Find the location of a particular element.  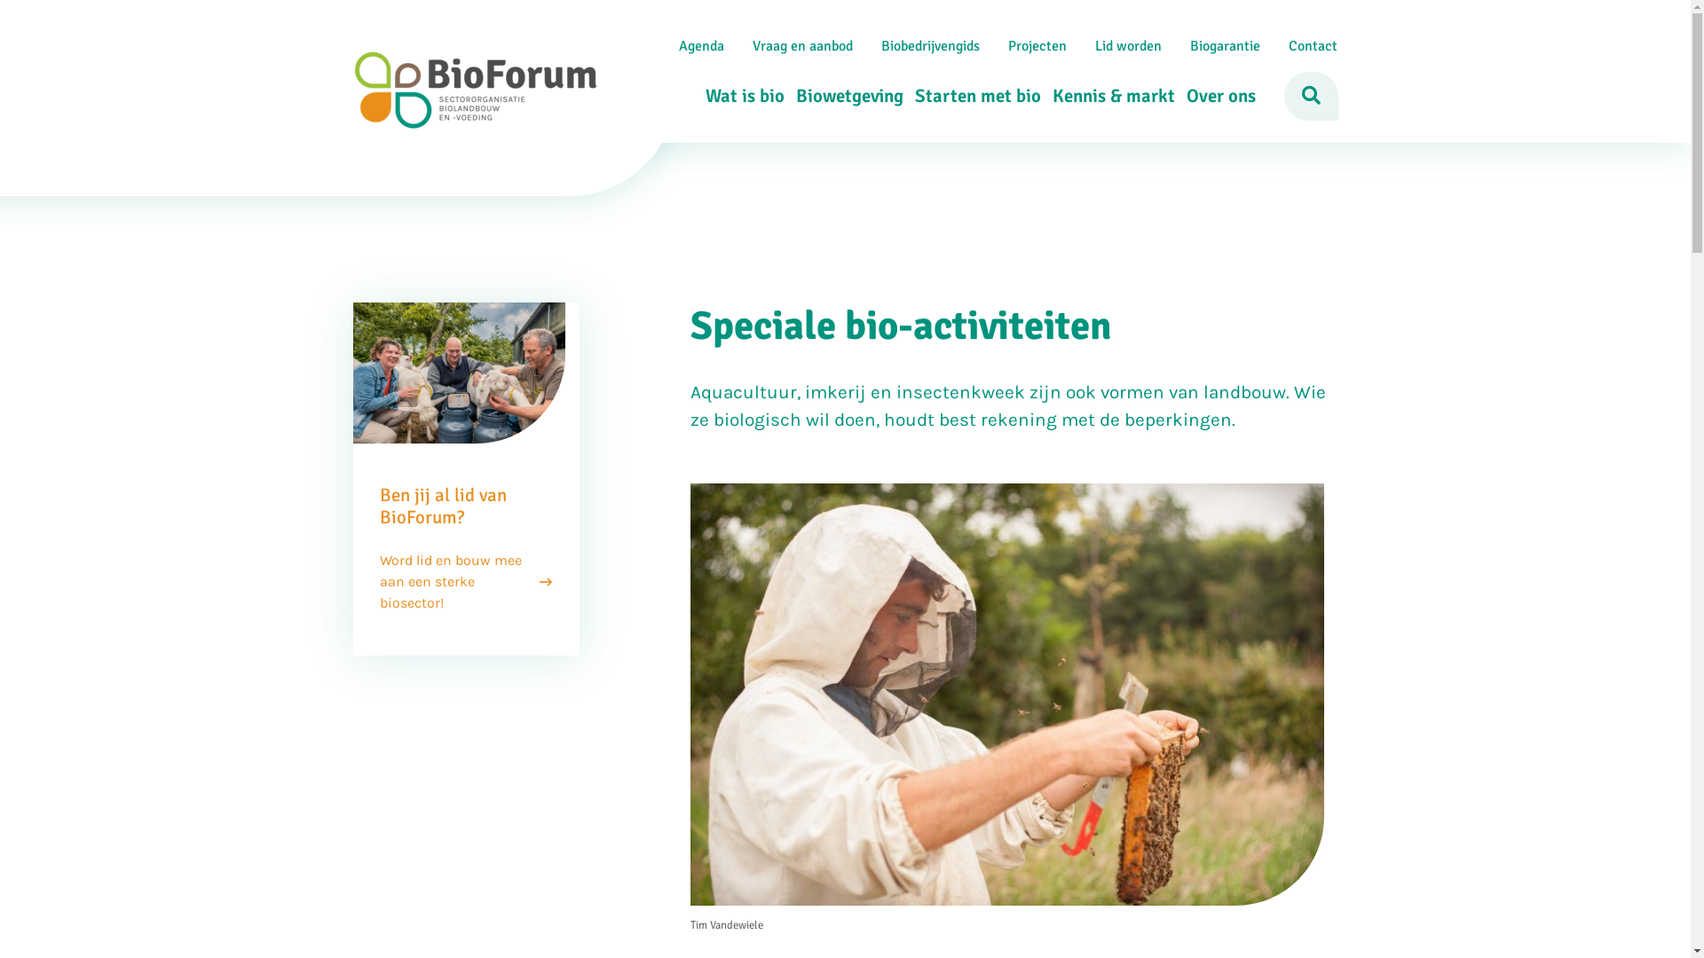

Vraag en aanbod is located at coordinates (802, 46).